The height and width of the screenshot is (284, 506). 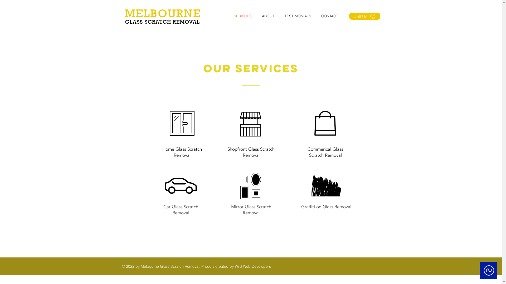 I want to click on TESTIMONIALS, so click(x=300, y=16).